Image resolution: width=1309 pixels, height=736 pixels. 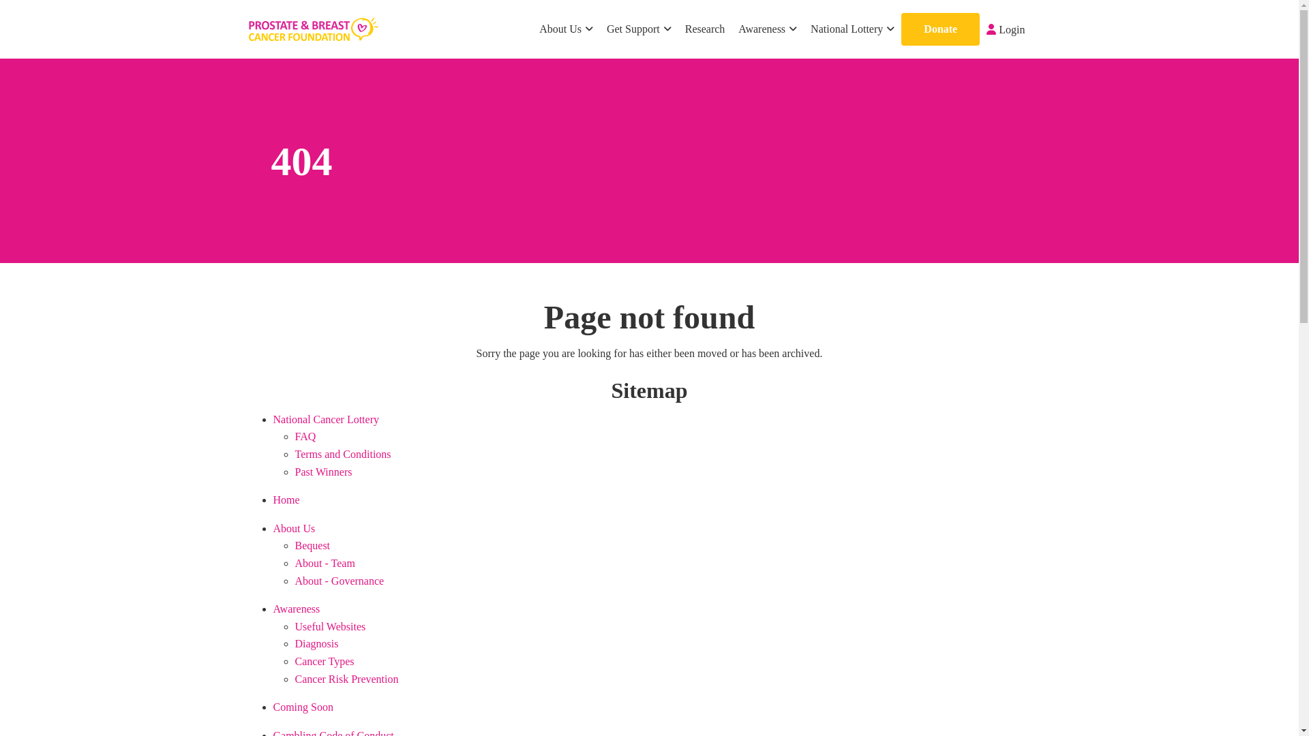 I want to click on Login, so click(x=1006, y=30).